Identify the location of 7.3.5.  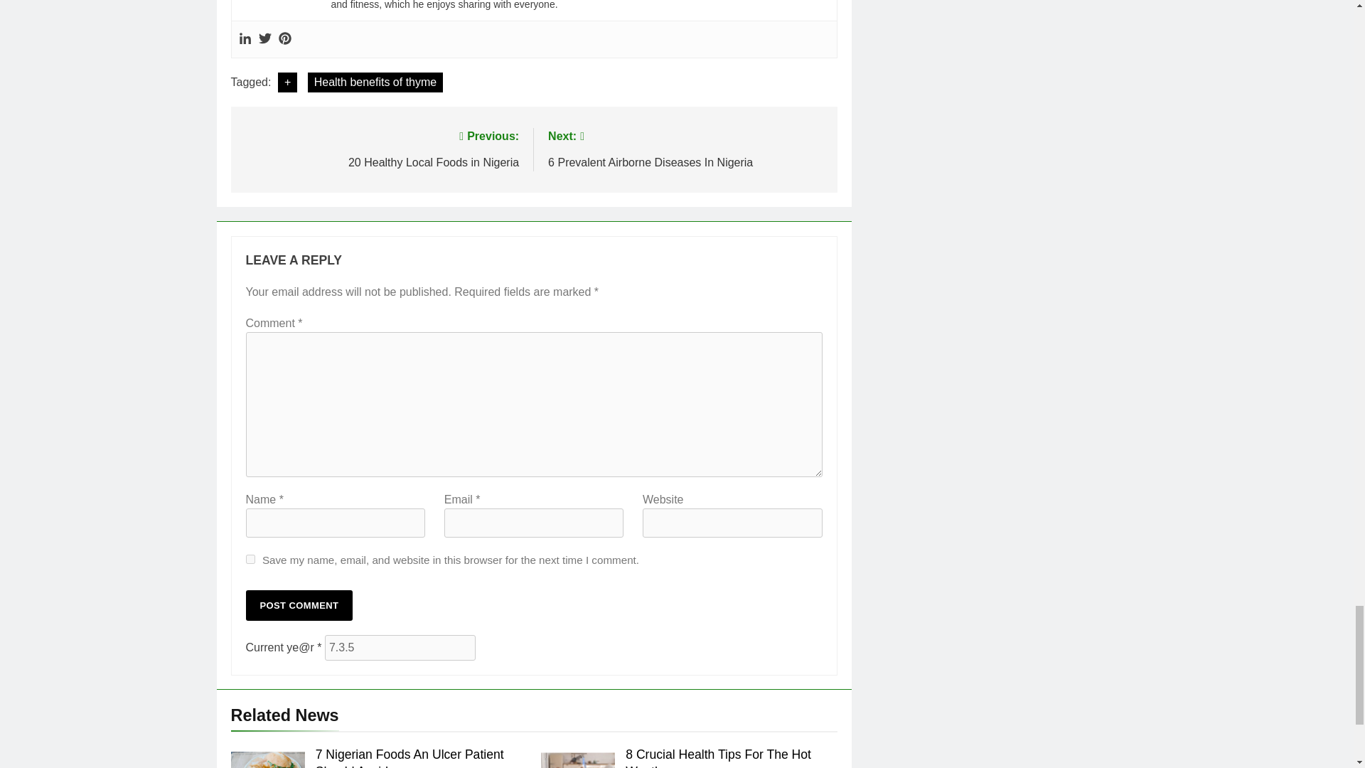
(400, 647).